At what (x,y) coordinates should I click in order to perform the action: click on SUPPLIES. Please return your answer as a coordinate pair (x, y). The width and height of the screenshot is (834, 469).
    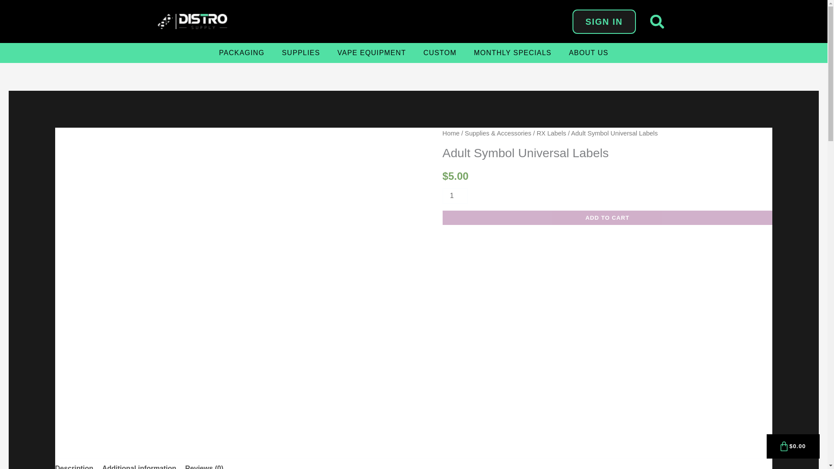
    Looking at the image, I should click on (301, 53).